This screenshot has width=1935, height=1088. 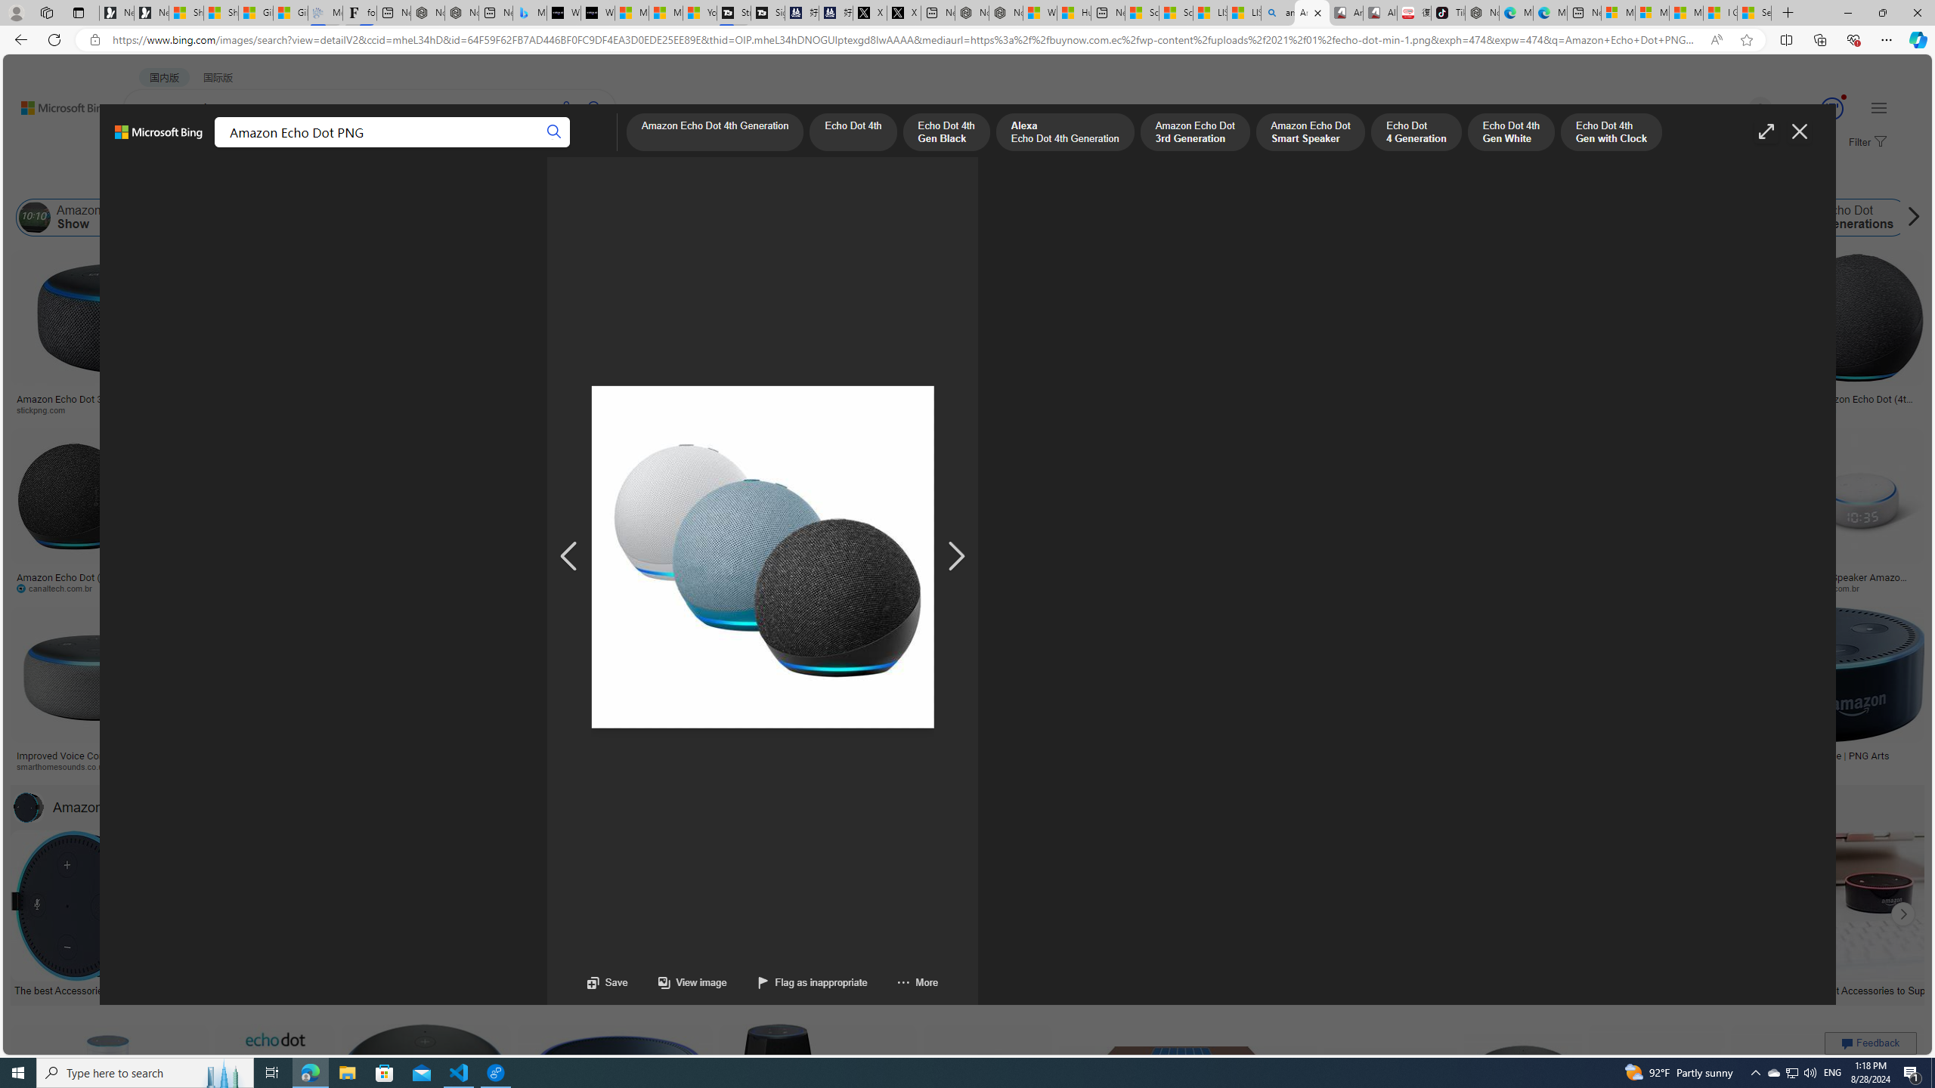 What do you see at coordinates (1743, 766) in the screenshot?
I see `pngarts.com` at bounding box center [1743, 766].